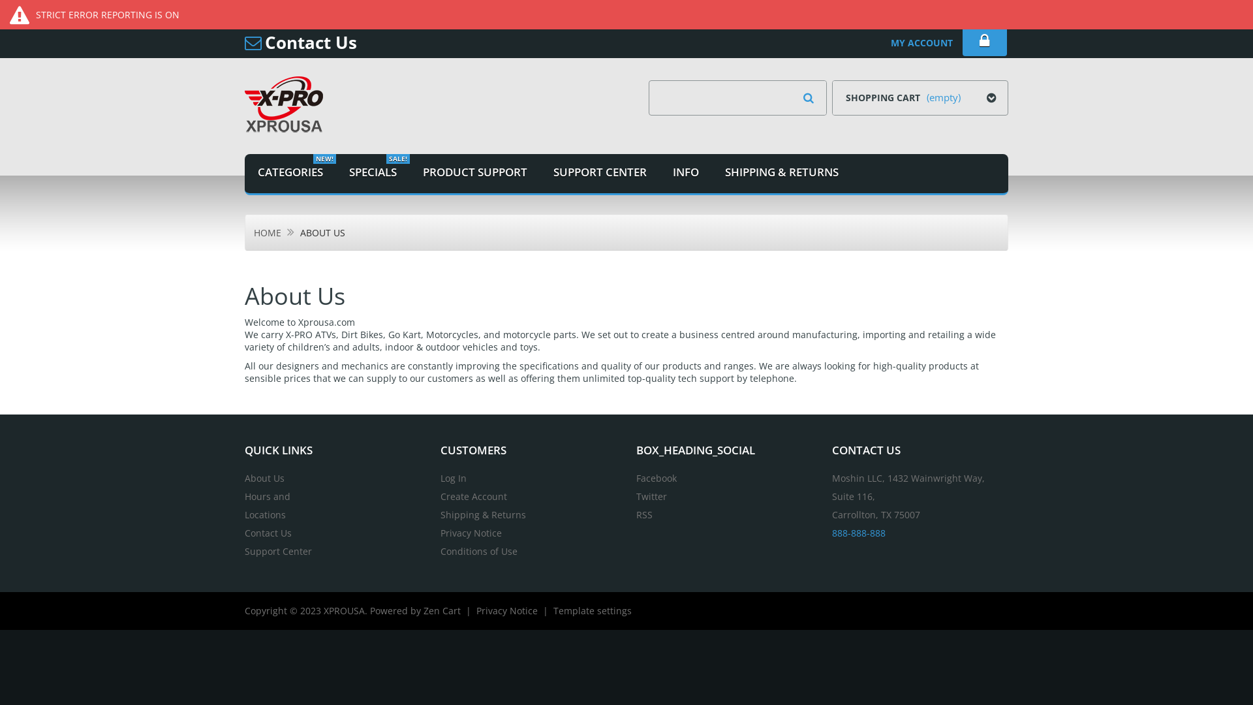 The height and width of the screenshot is (705, 1253). What do you see at coordinates (290, 174) in the screenshot?
I see `CATEGORIES
NEW!` at bounding box center [290, 174].